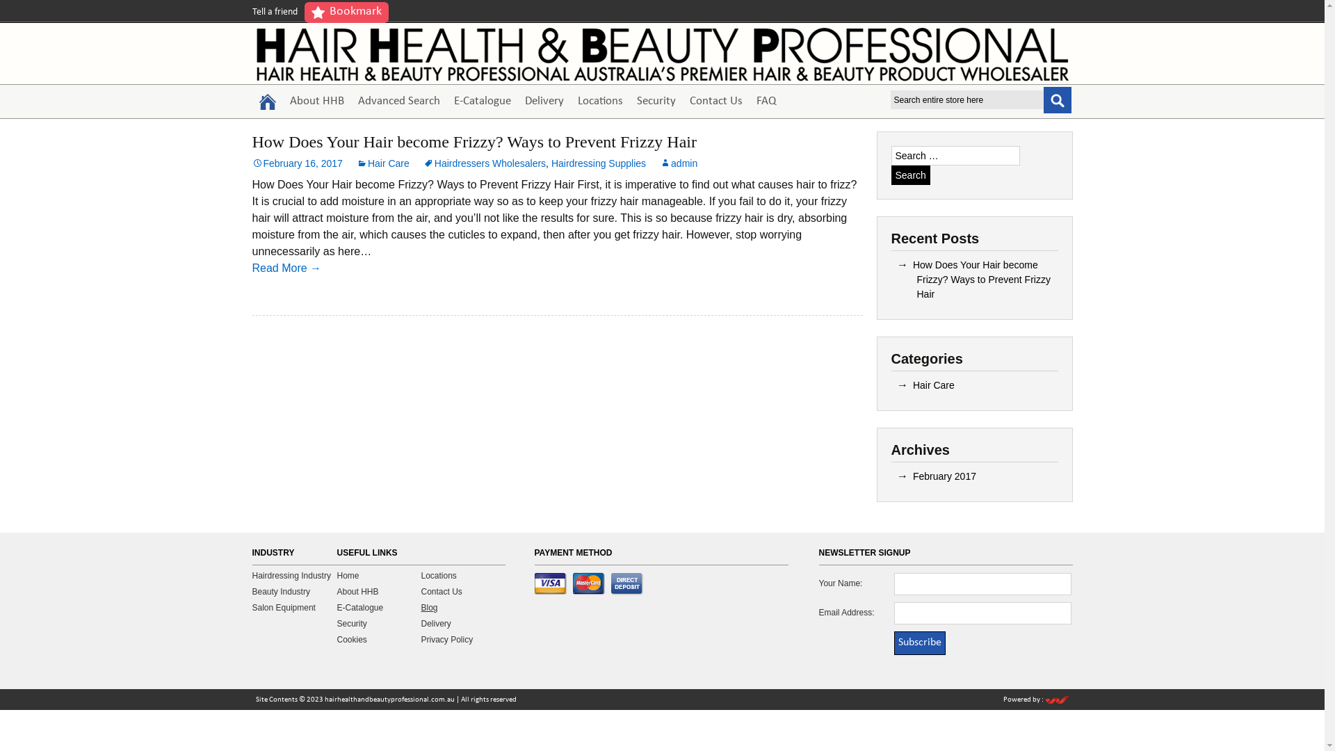 This screenshot has width=1335, height=751. What do you see at coordinates (482, 102) in the screenshot?
I see `E-Catalogue` at bounding box center [482, 102].